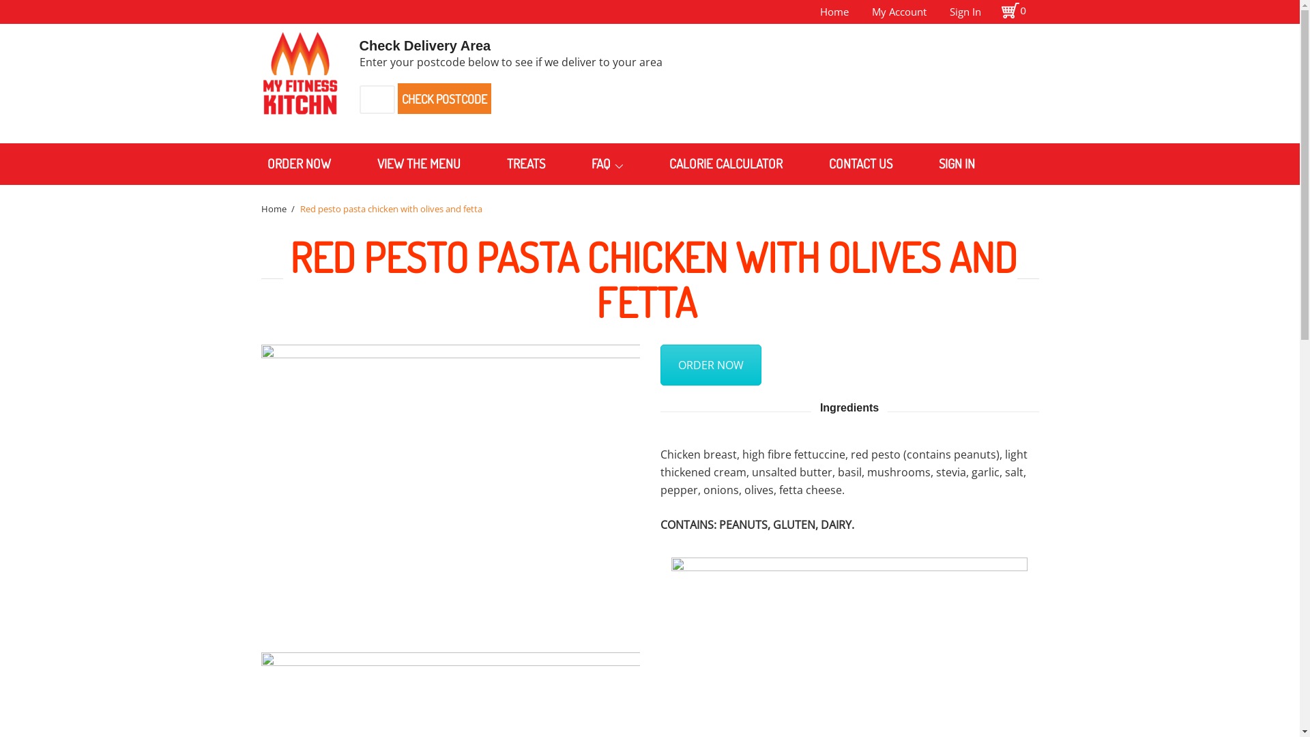  I want to click on ORDER NOW, so click(711, 365).